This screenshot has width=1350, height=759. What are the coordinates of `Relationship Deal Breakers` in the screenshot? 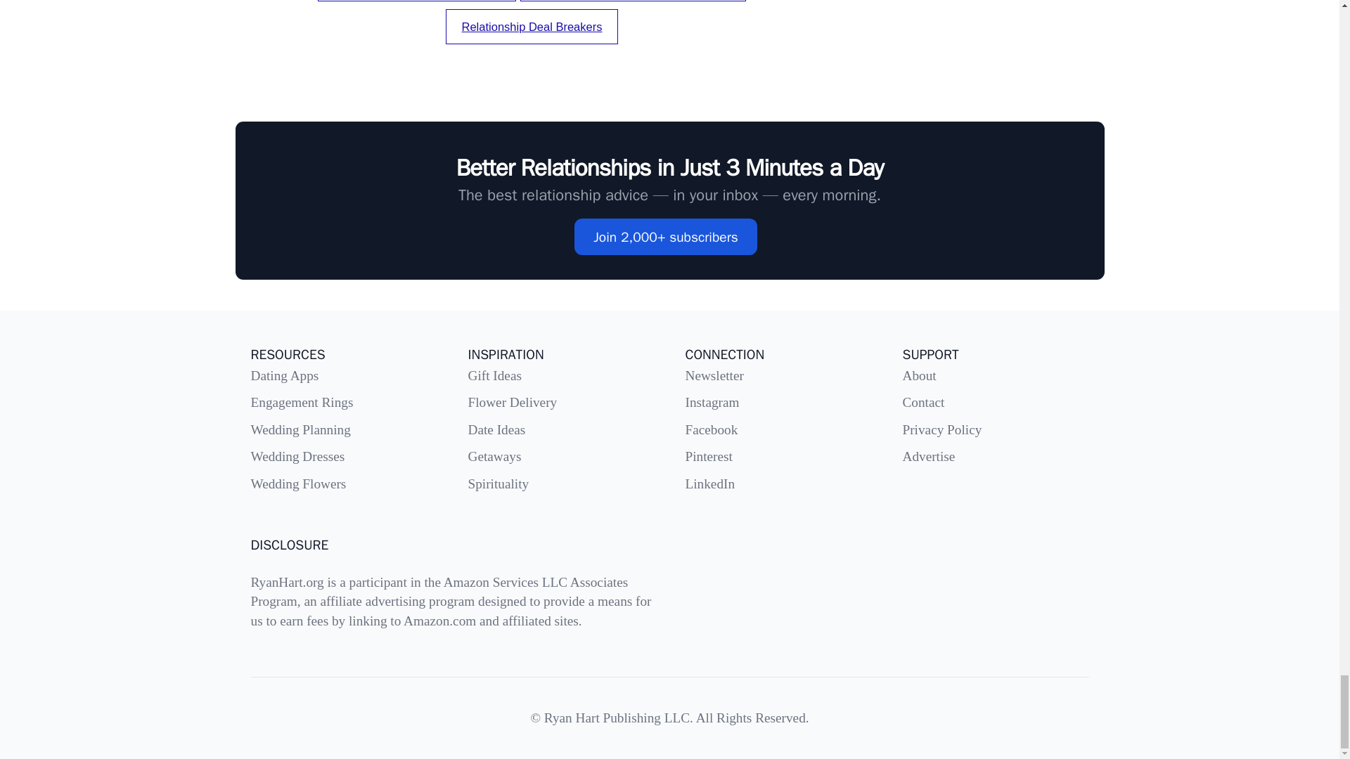 It's located at (532, 26).